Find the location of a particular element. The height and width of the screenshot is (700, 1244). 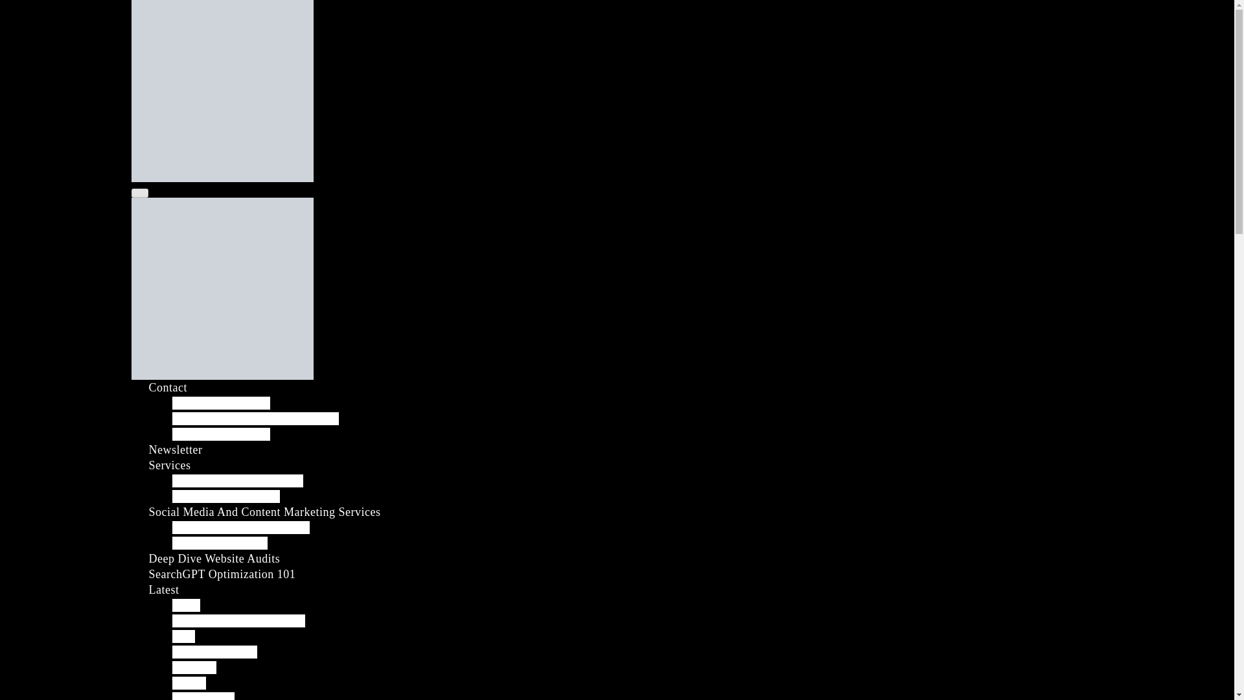

Services is located at coordinates (170, 465).